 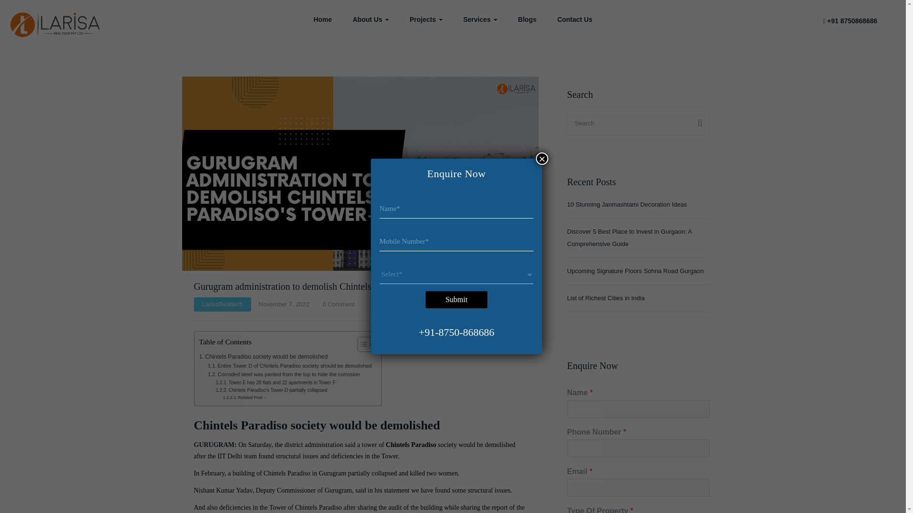 I want to click on Services, so click(x=480, y=19).